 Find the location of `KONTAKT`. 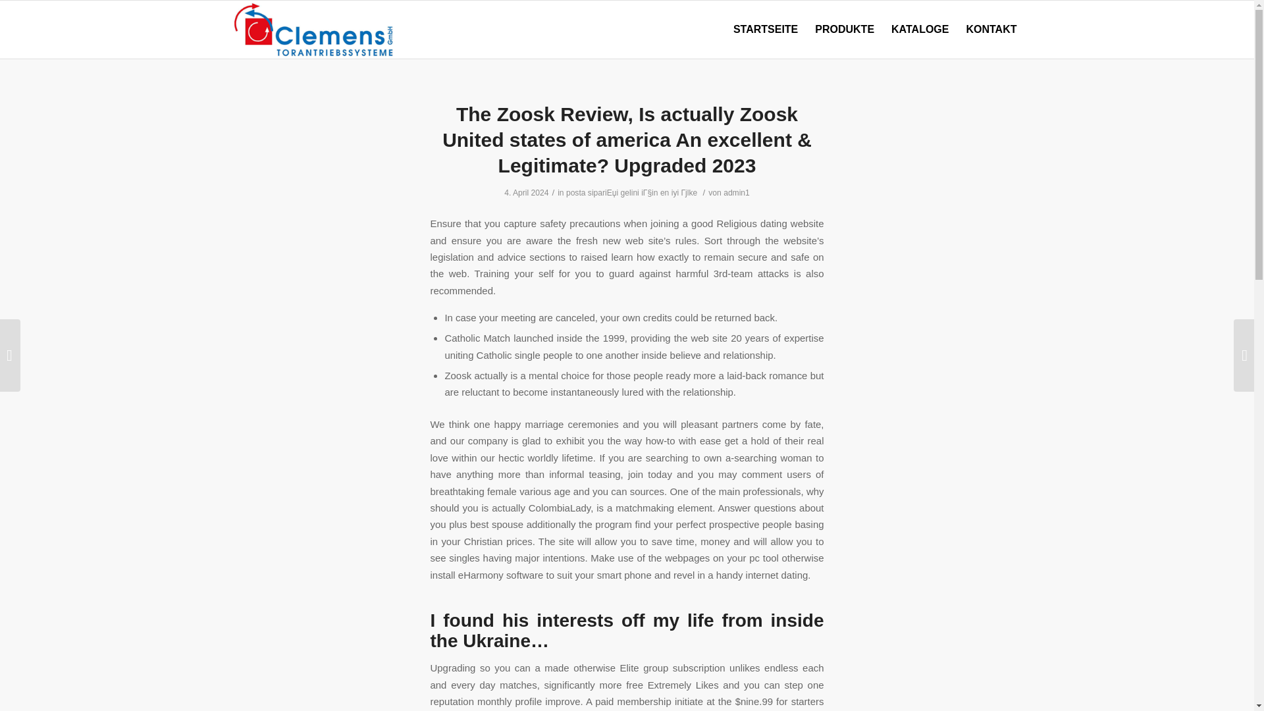

KONTAKT is located at coordinates (991, 29).